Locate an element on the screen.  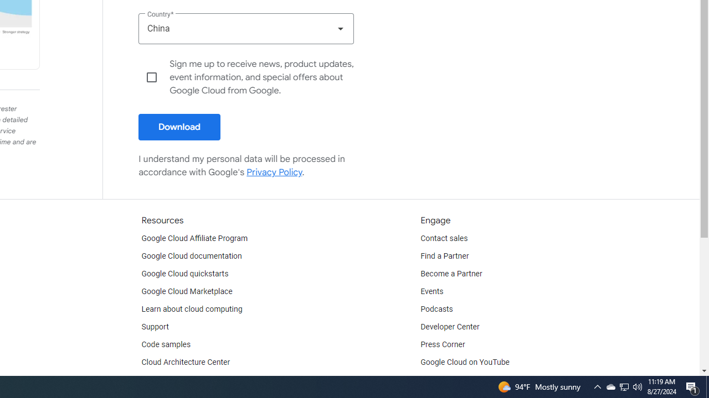
Download is located at coordinates (179, 127).